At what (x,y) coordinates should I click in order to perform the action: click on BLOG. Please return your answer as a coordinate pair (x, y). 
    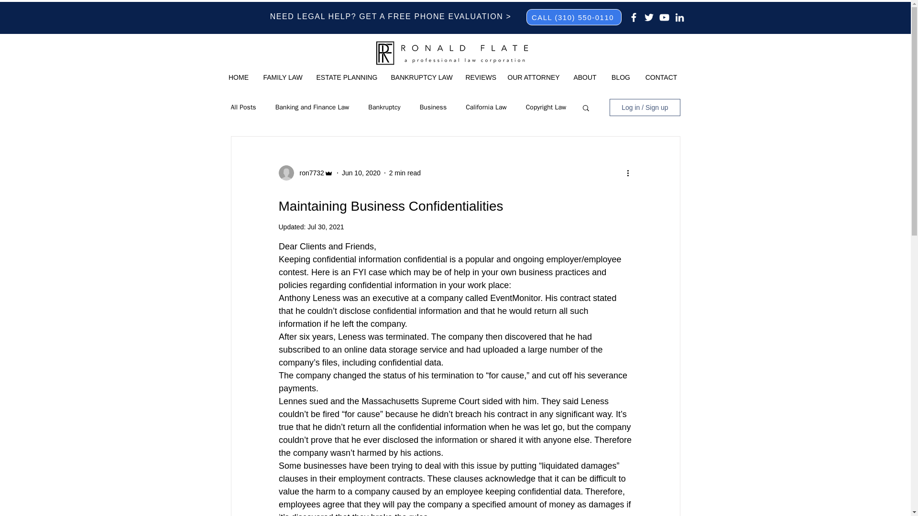
    Looking at the image, I should click on (621, 77).